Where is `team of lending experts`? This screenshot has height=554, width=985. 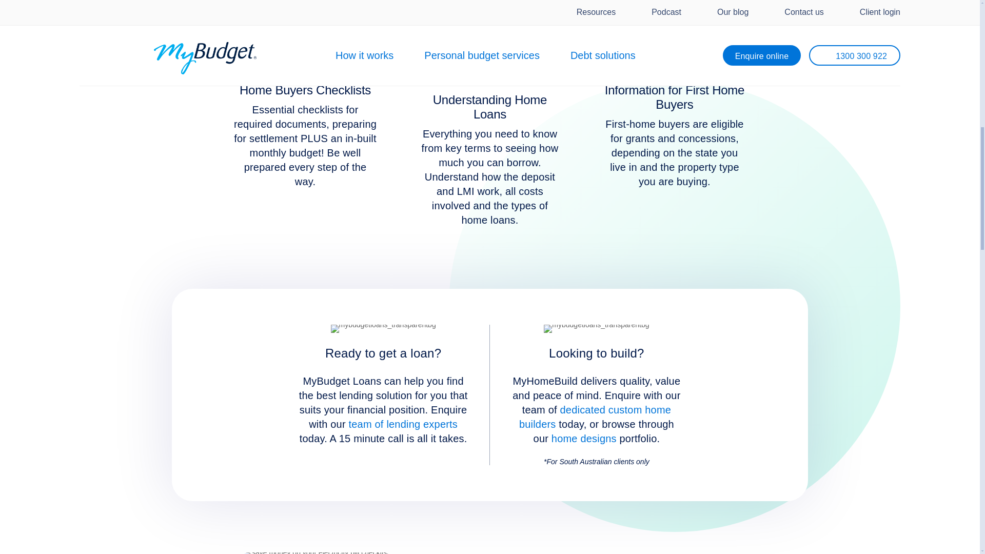 team of lending experts is located at coordinates (403, 424).